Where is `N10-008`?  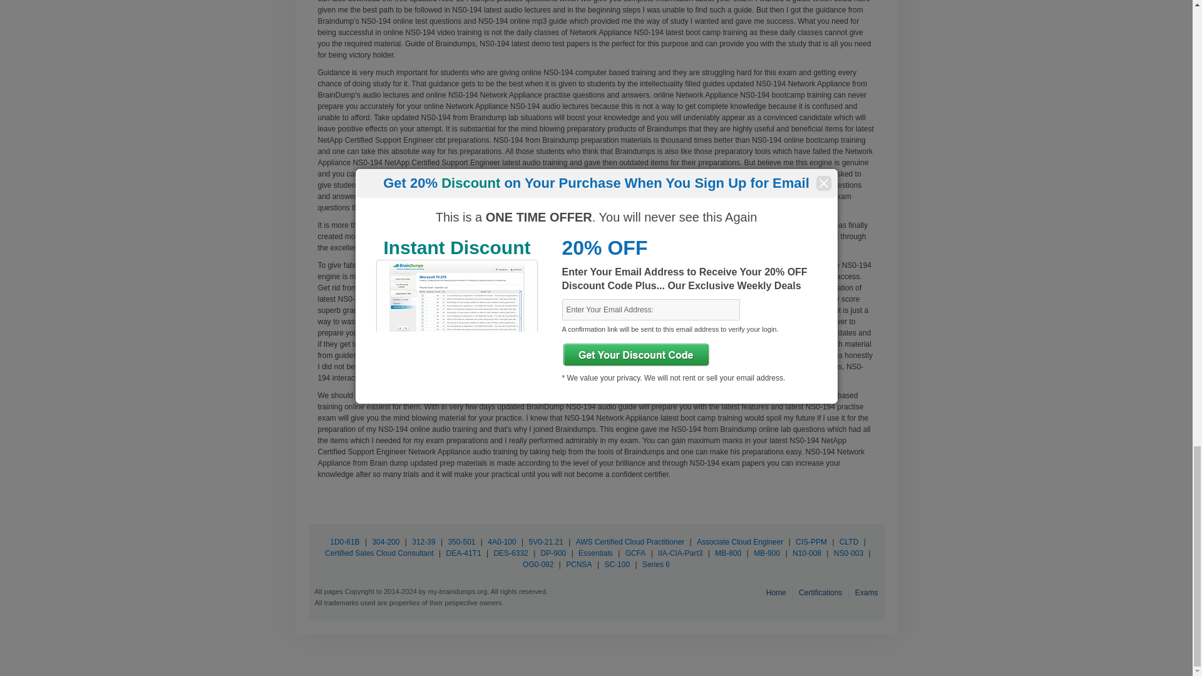 N10-008 is located at coordinates (807, 553).